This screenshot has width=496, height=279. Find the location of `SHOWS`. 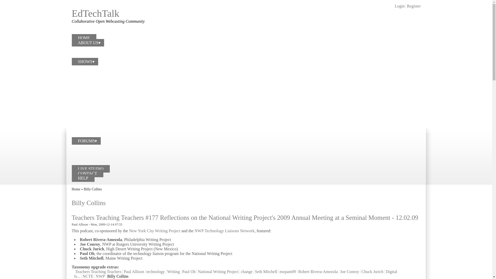

SHOWS is located at coordinates (85, 61).